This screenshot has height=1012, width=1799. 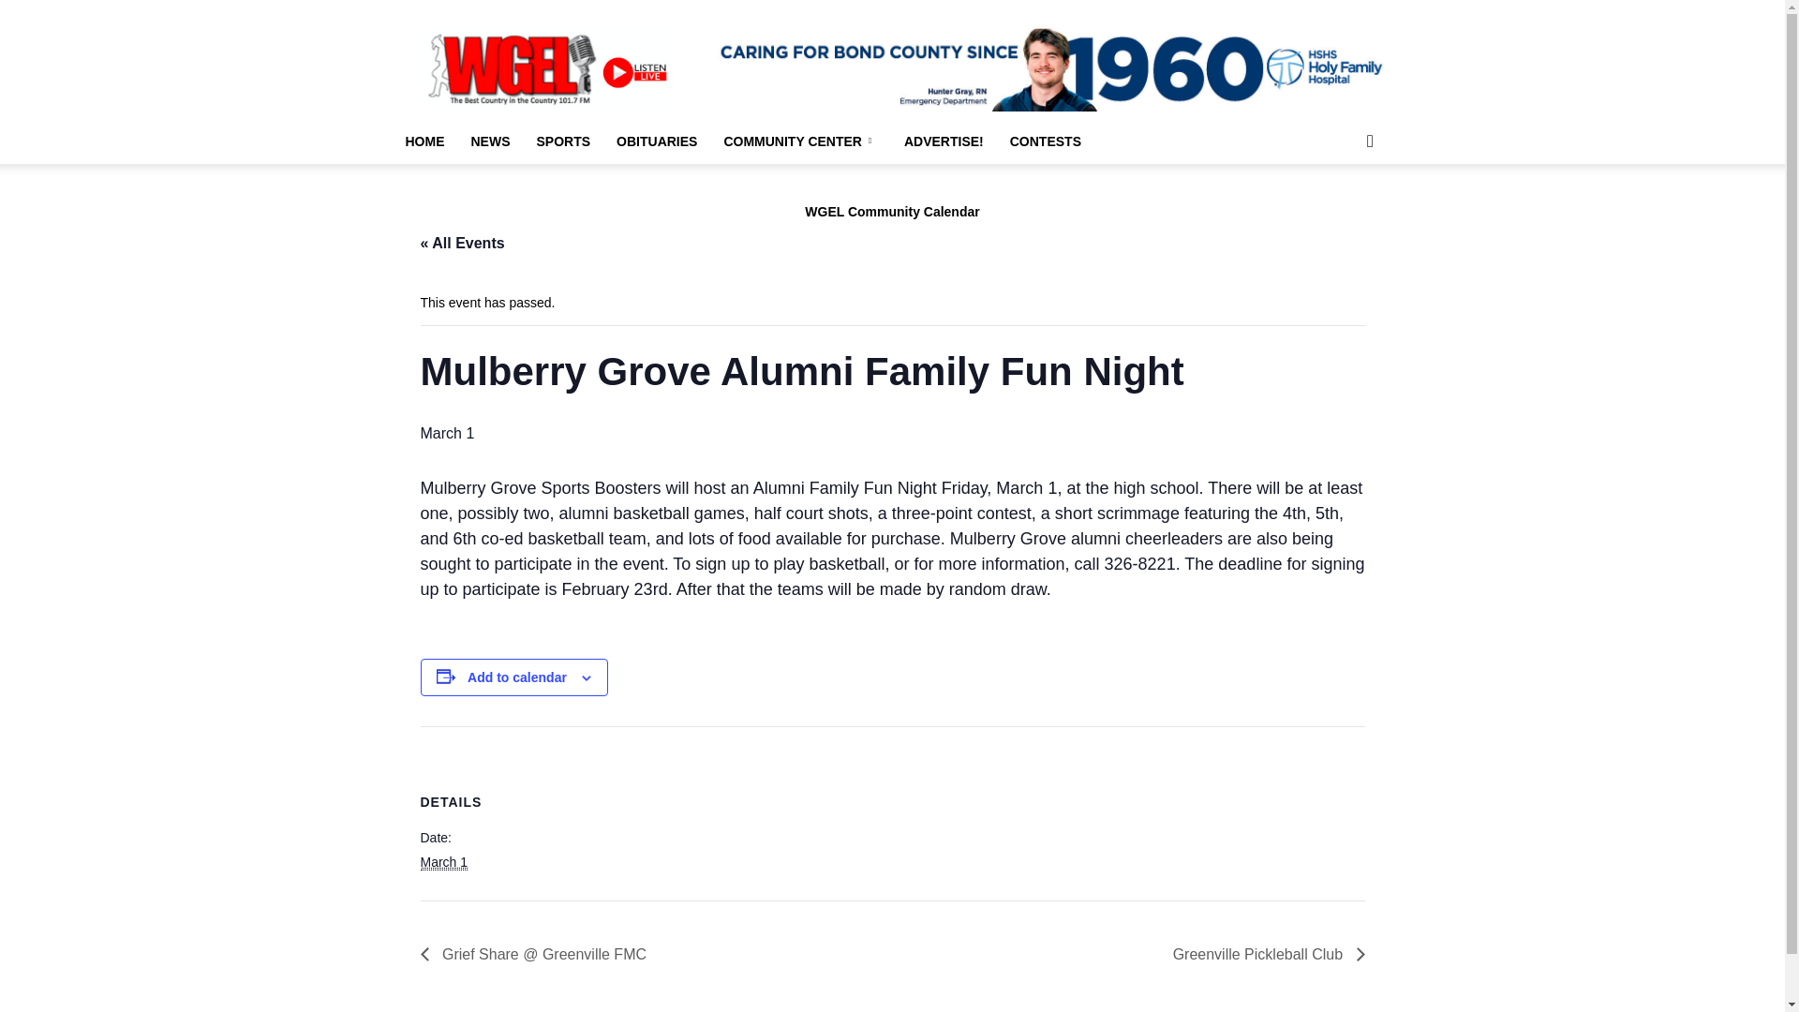 What do you see at coordinates (562, 141) in the screenshot?
I see `SPORTS` at bounding box center [562, 141].